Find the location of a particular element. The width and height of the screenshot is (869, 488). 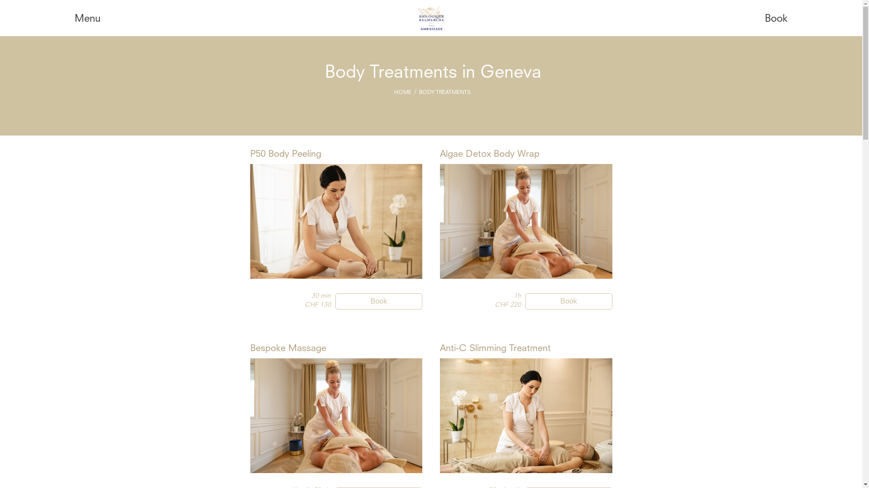

Bespoke Massage is located at coordinates (288, 349).